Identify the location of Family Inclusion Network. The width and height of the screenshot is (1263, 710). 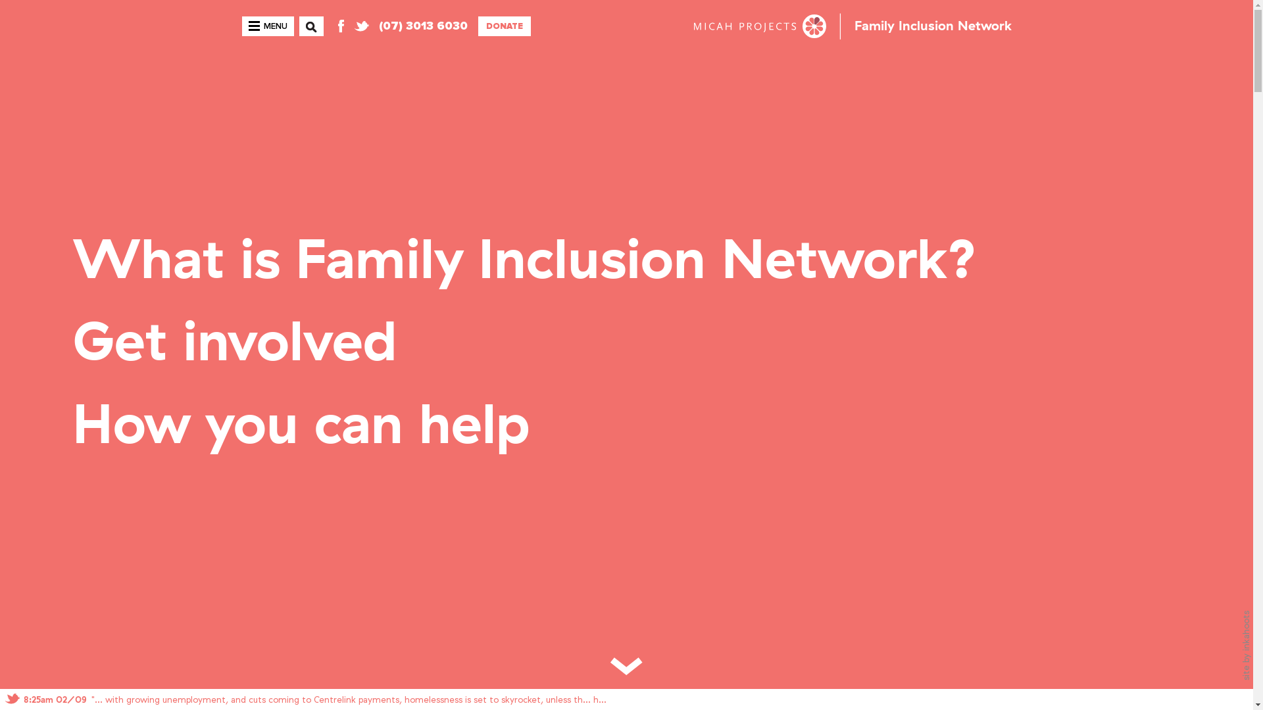
(933, 26).